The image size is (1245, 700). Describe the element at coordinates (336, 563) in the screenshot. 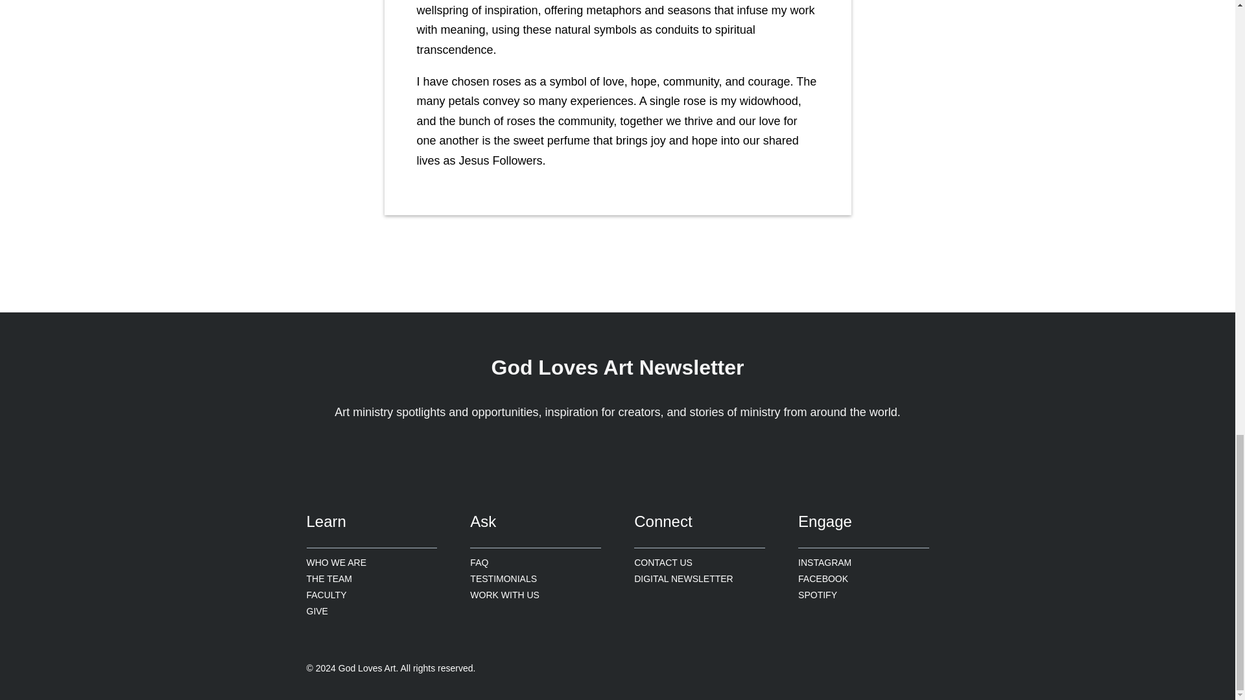

I see `WHO WE ARE` at that location.